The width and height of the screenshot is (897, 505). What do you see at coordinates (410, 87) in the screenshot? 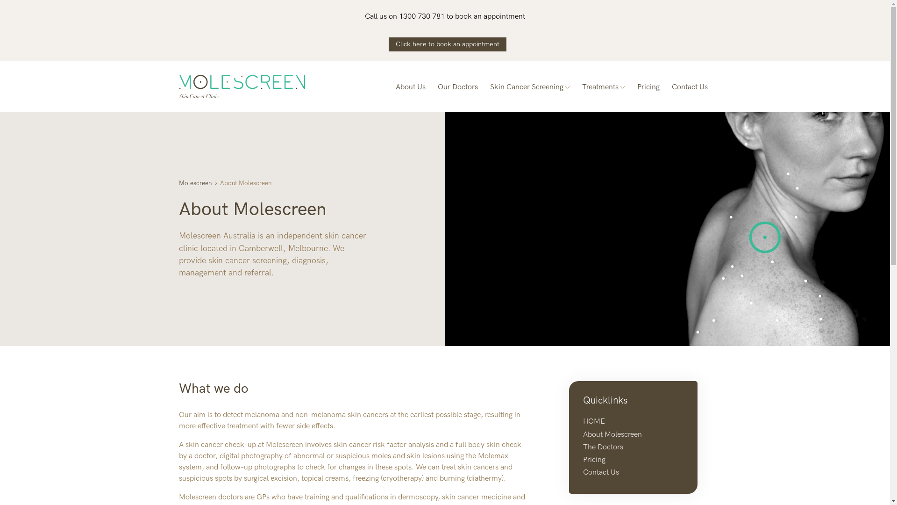
I see `About Us` at bounding box center [410, 87].